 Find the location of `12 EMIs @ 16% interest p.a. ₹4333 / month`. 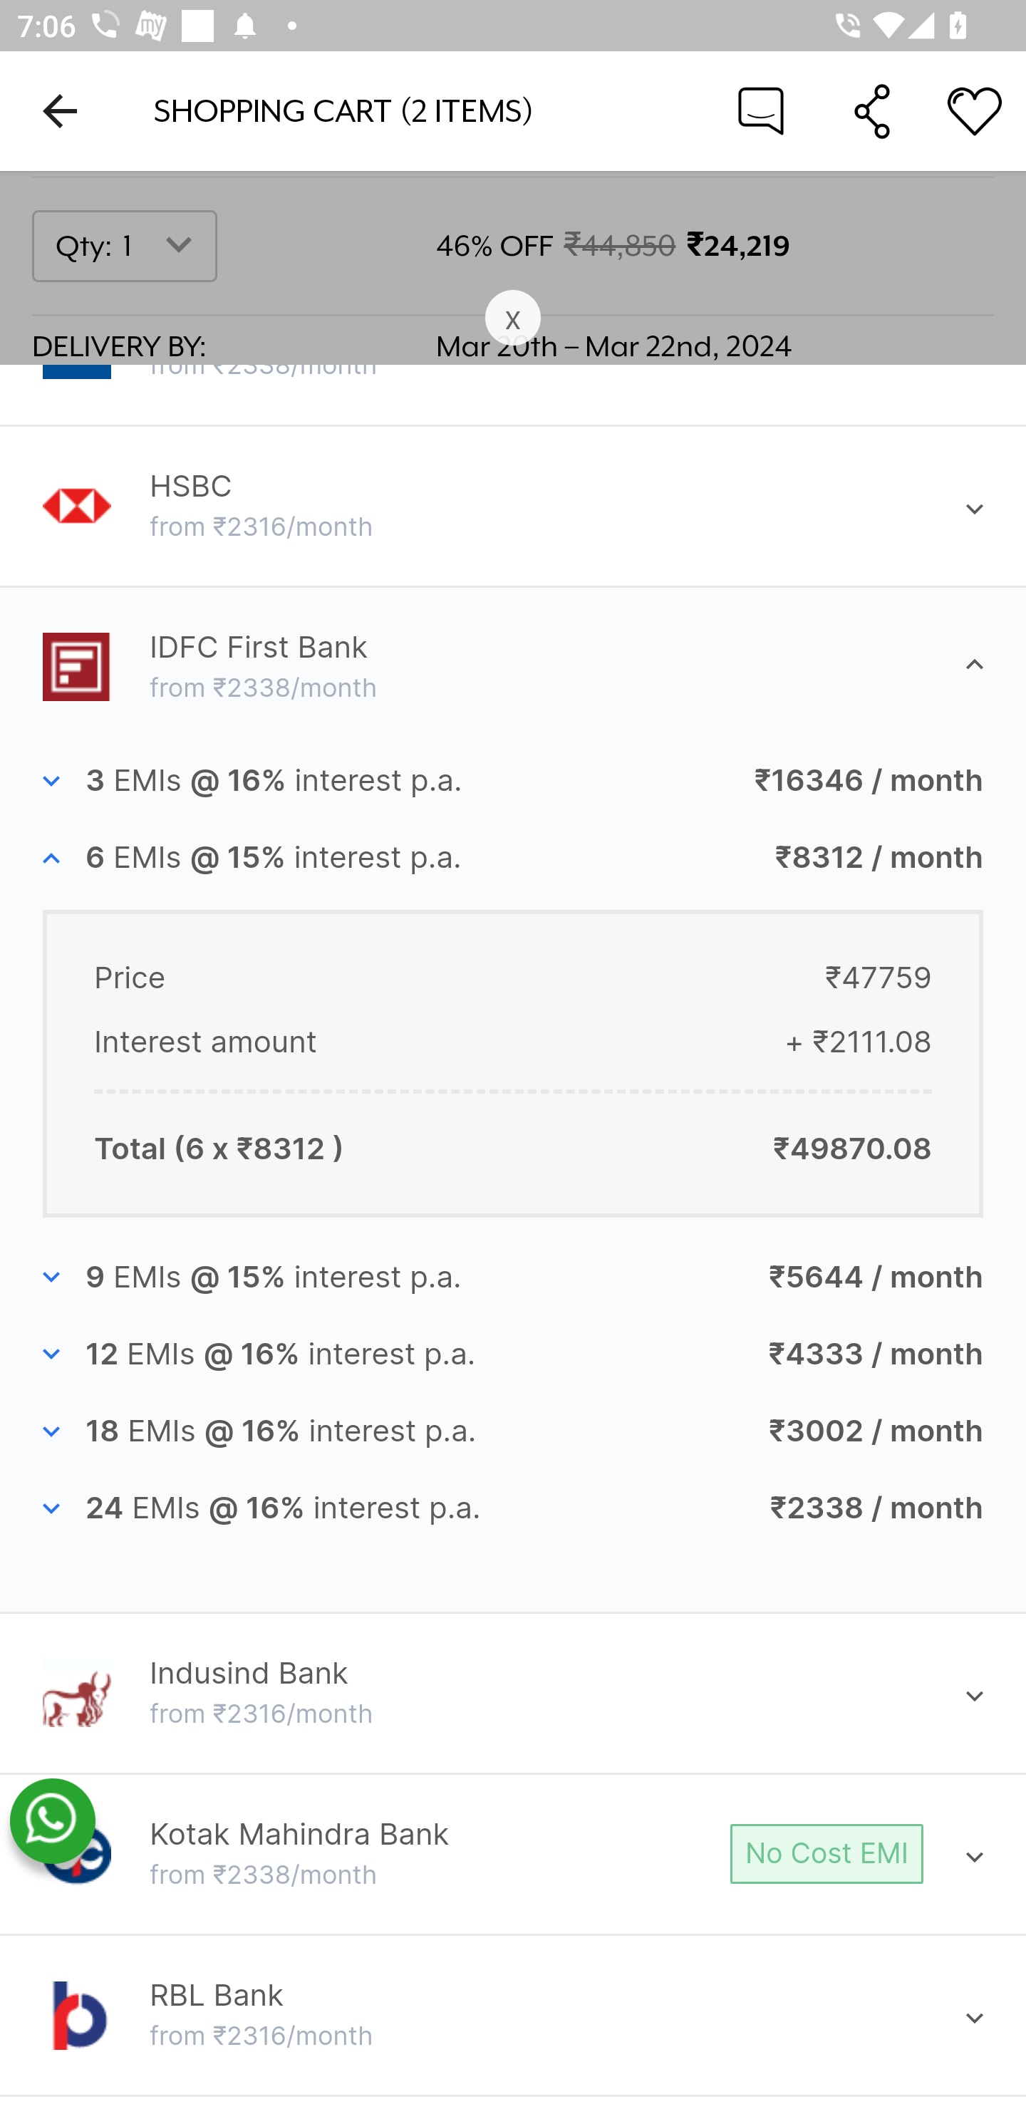

12 EMIs @ 16% interest p.a. ₹4333 / month is located at coordinates (513, 1354).